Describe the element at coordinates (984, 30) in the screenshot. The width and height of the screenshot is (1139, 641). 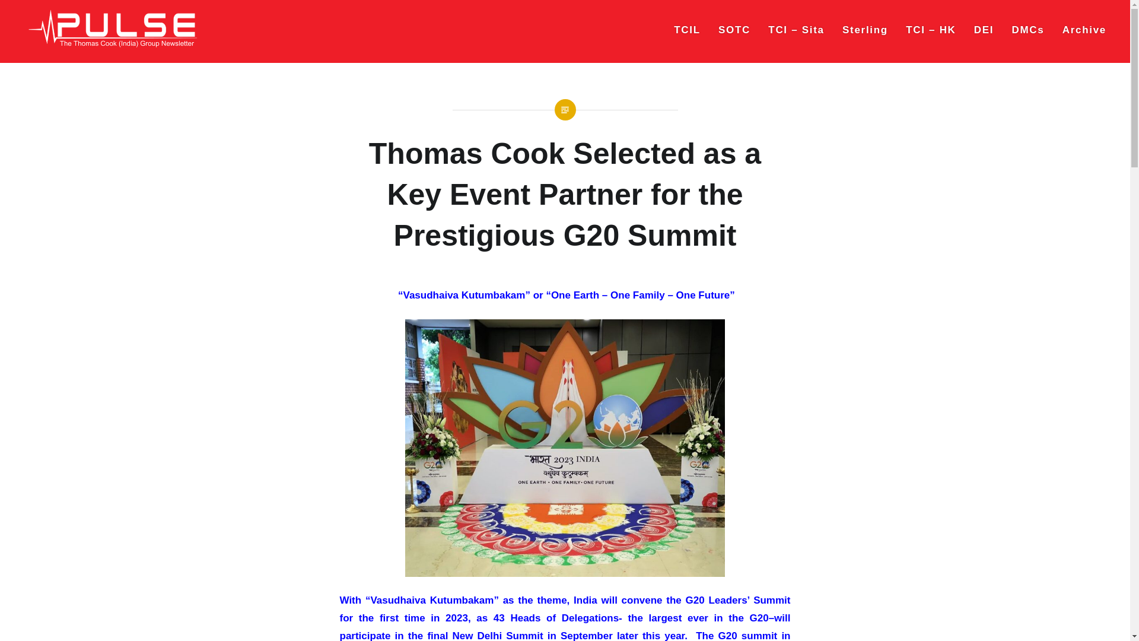
I see `DEI` at that location.